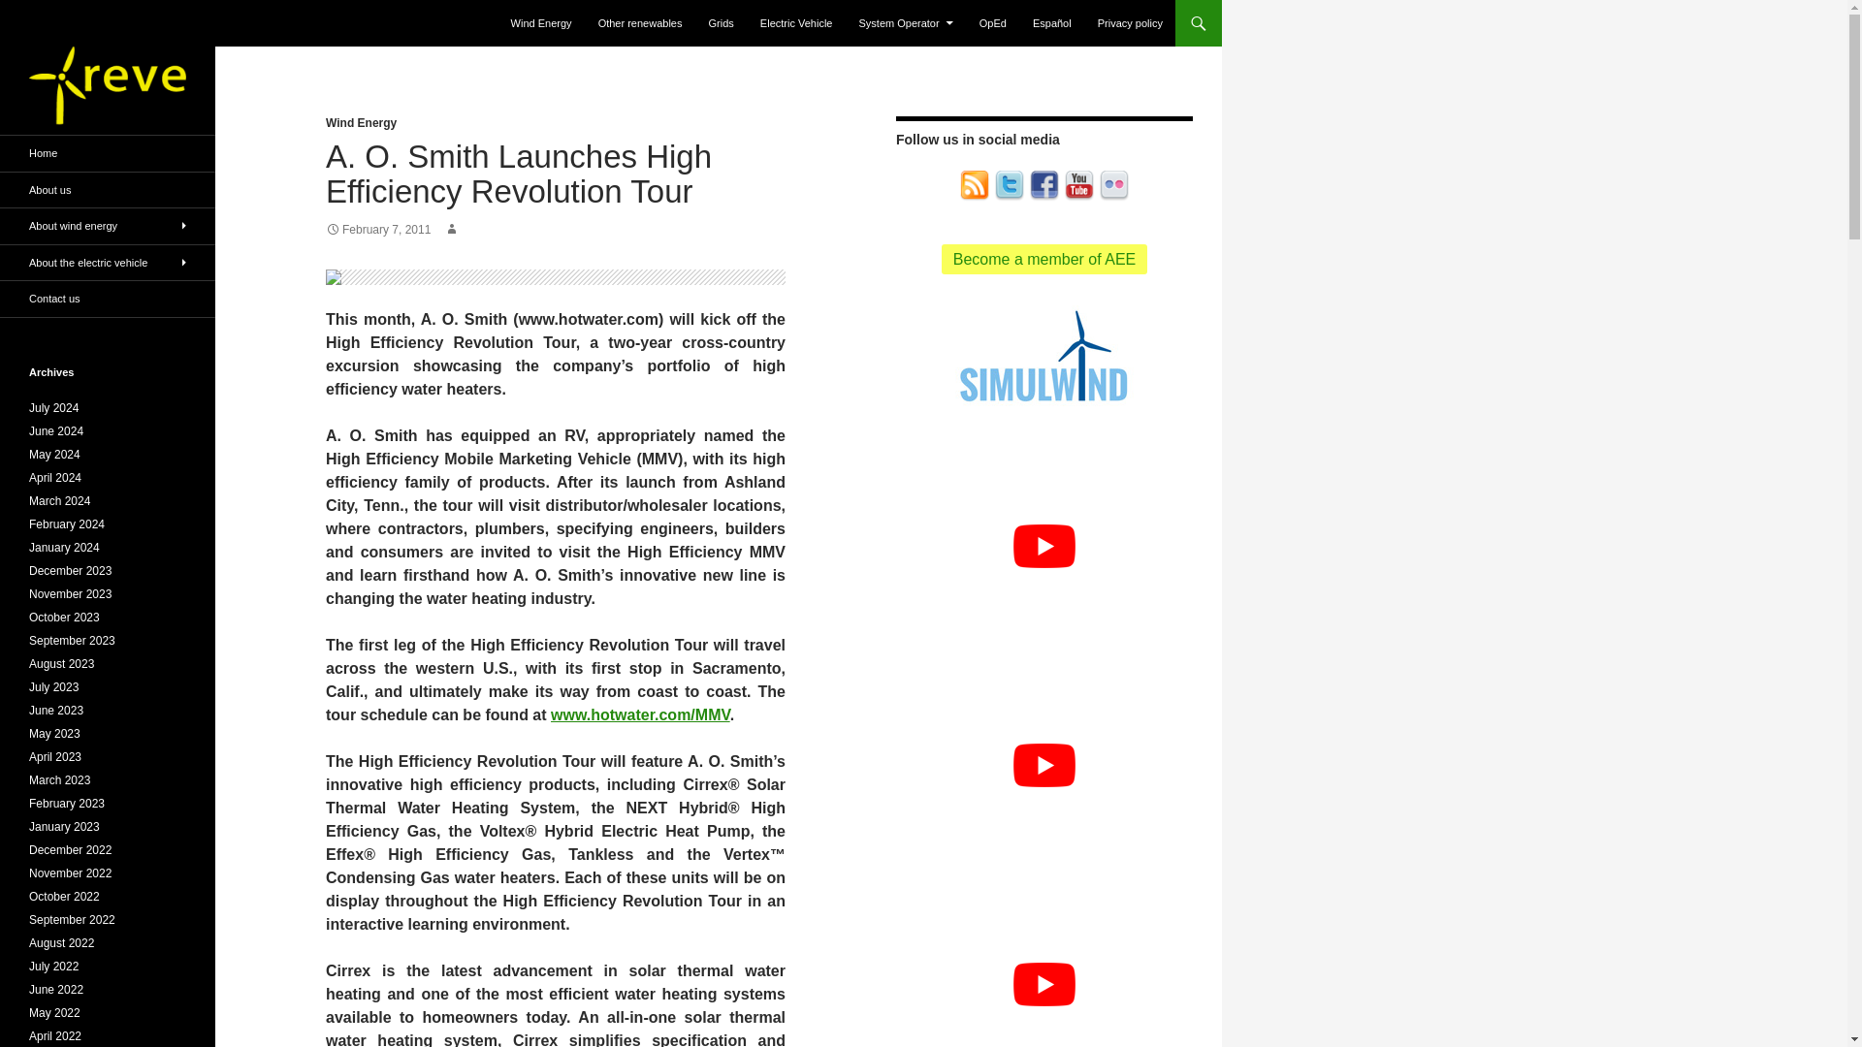 The image size is (1862, 1047). Describe the element at coordinates (640, 23) in the screenshot. I see `Other renewables` at that location.